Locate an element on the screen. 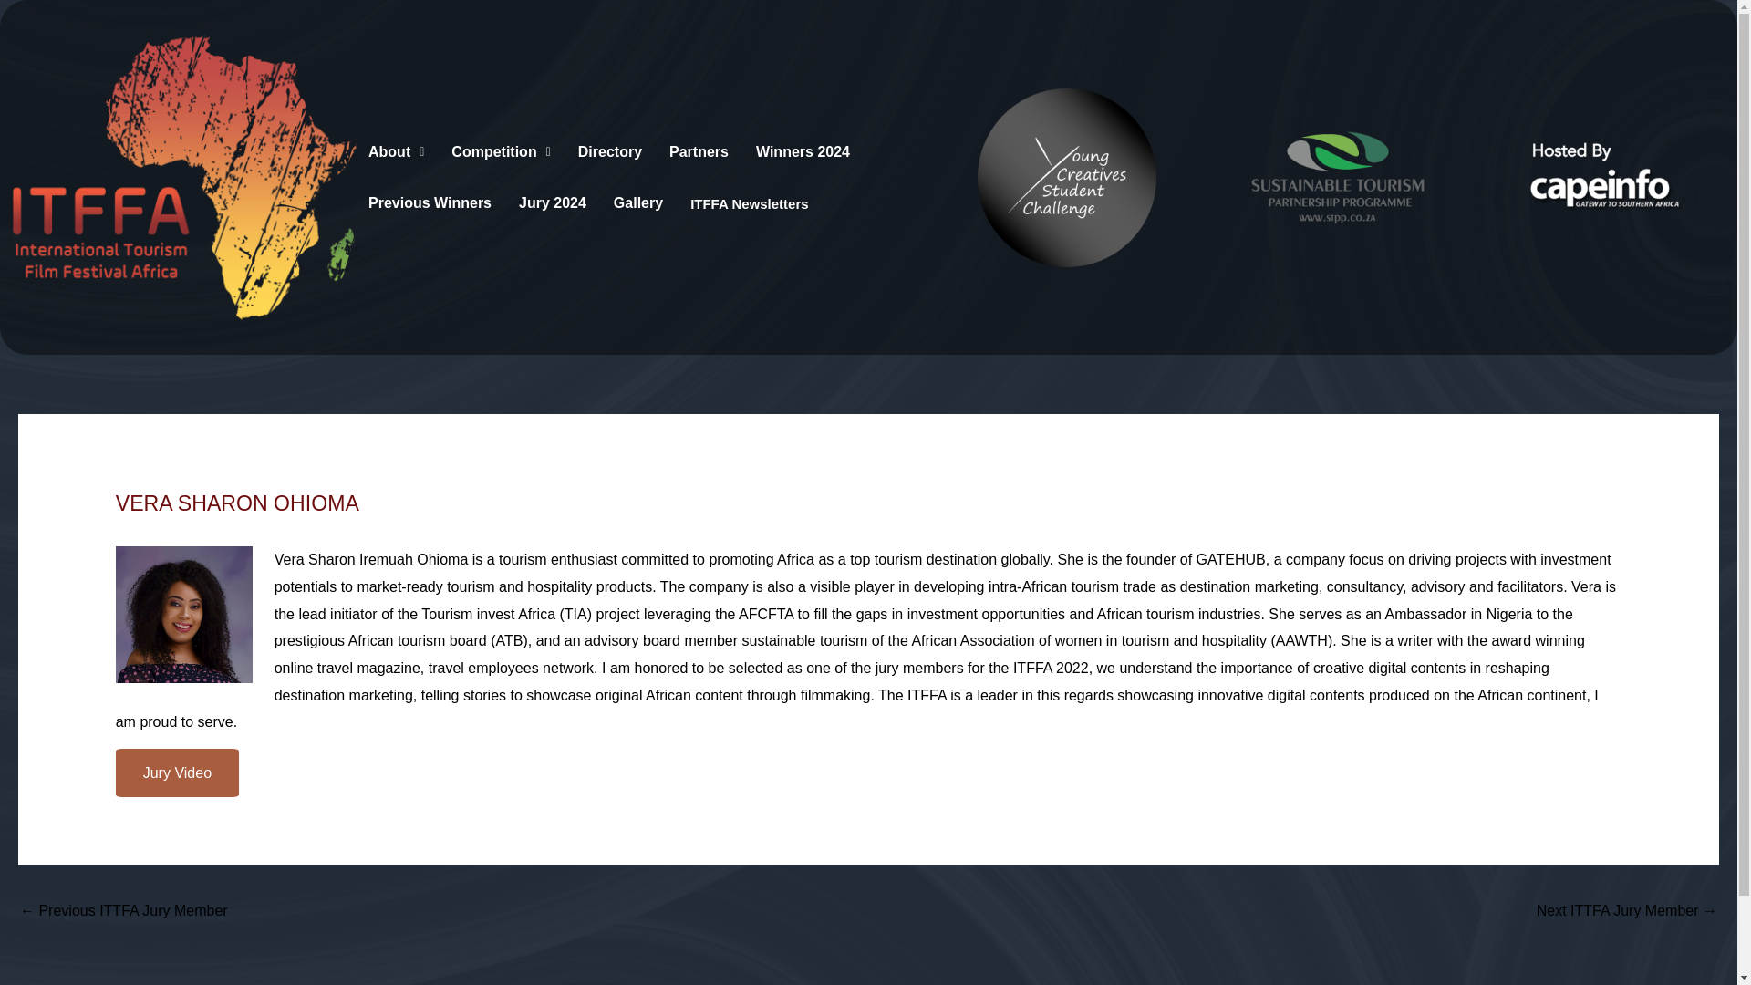 This screenshot has width=1751, height=985. Winners 2024 is located at coordinates (803, 151).